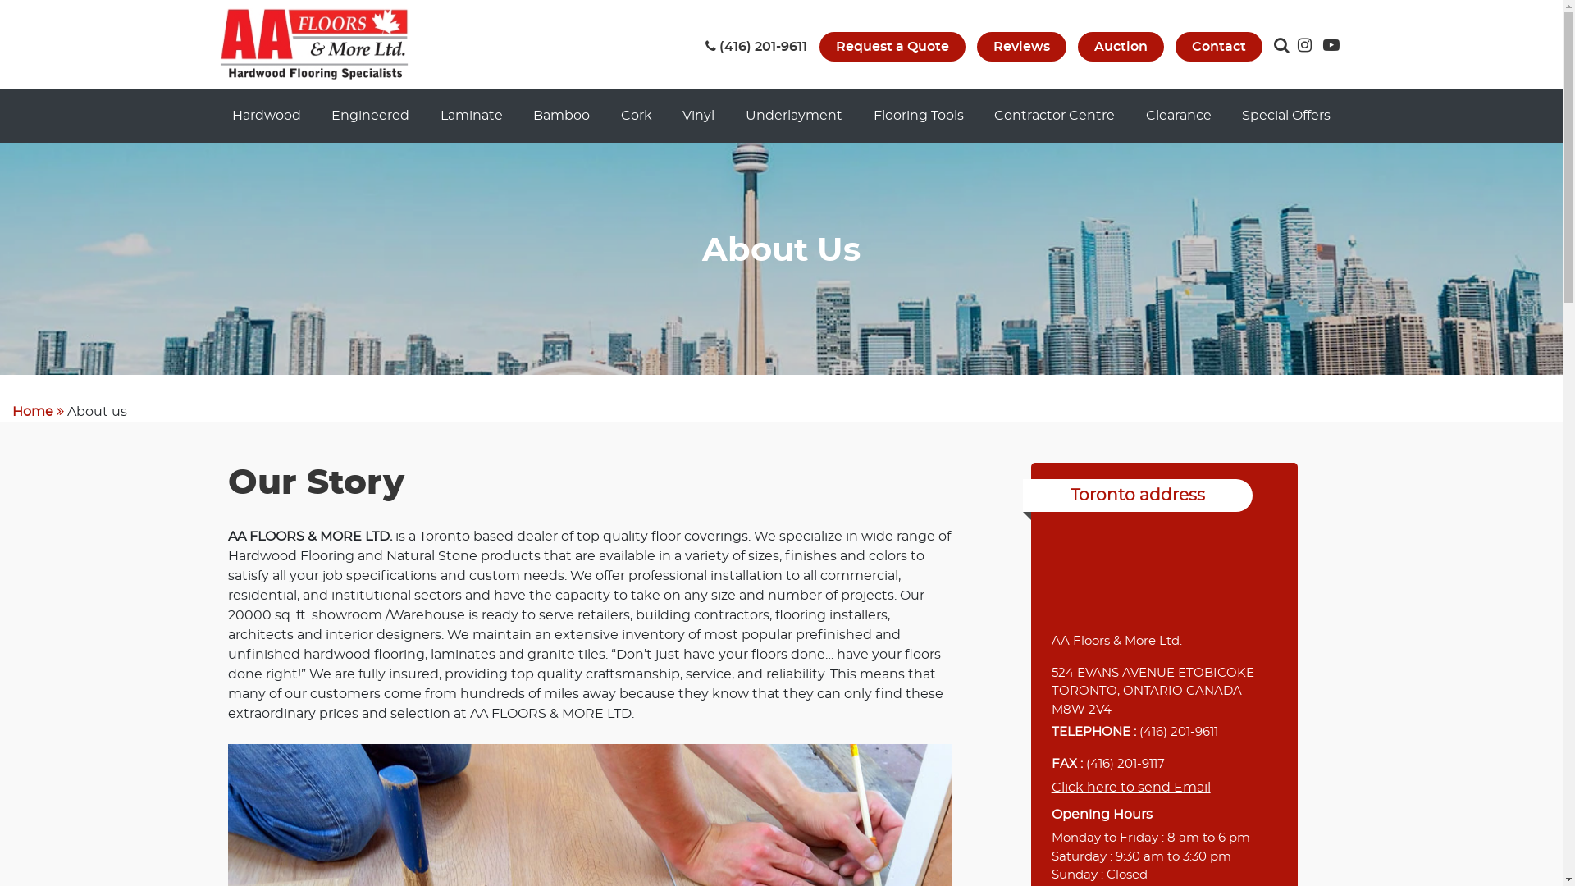 This screenshot has height=886, width=1575. I want to click on Engineered, so click(371, 116).